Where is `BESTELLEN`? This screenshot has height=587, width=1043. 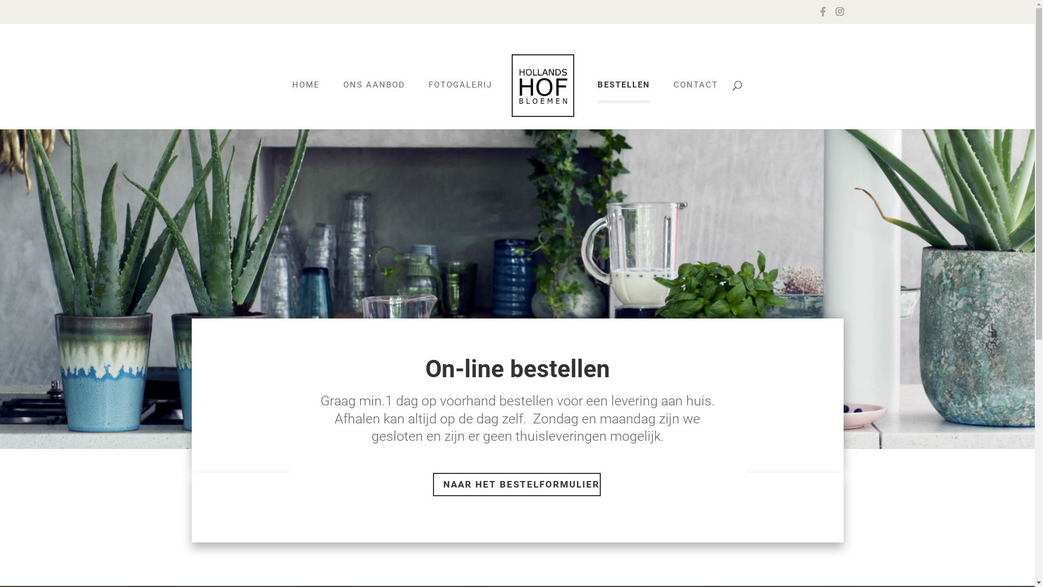
BESTELLEN is located at coordinates (624, 91).